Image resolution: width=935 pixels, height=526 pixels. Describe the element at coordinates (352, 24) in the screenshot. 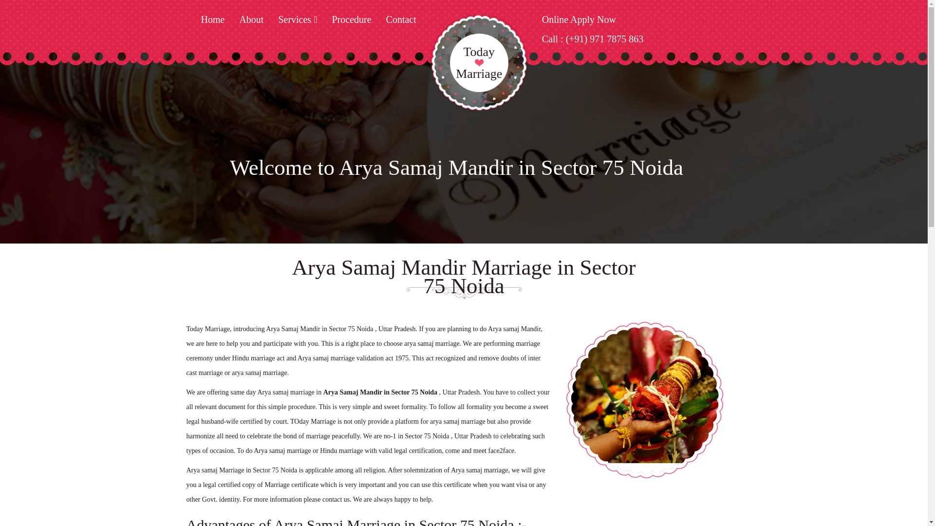

I see `Procedure` at that location.